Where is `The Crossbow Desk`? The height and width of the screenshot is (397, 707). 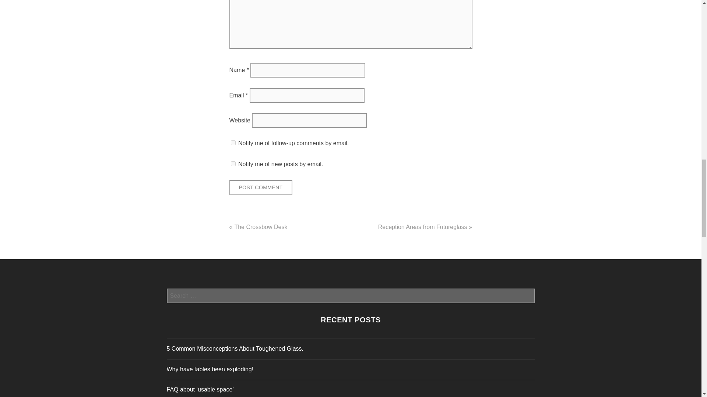 The Crossbow Desk is located at coordinates (260, 227).